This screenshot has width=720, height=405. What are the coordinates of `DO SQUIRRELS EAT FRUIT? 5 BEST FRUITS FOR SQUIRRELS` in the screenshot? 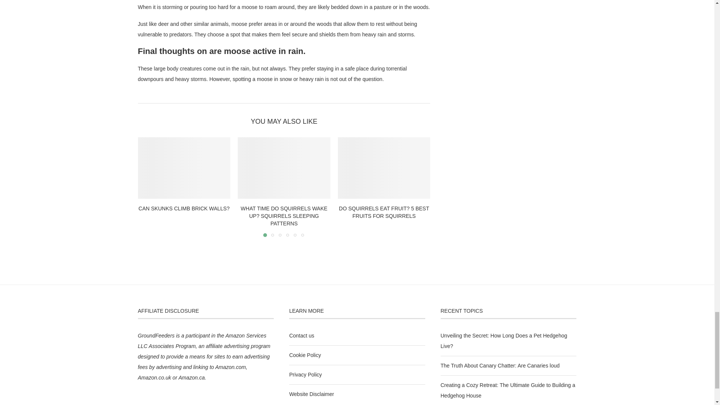 It's located at (384, 212).